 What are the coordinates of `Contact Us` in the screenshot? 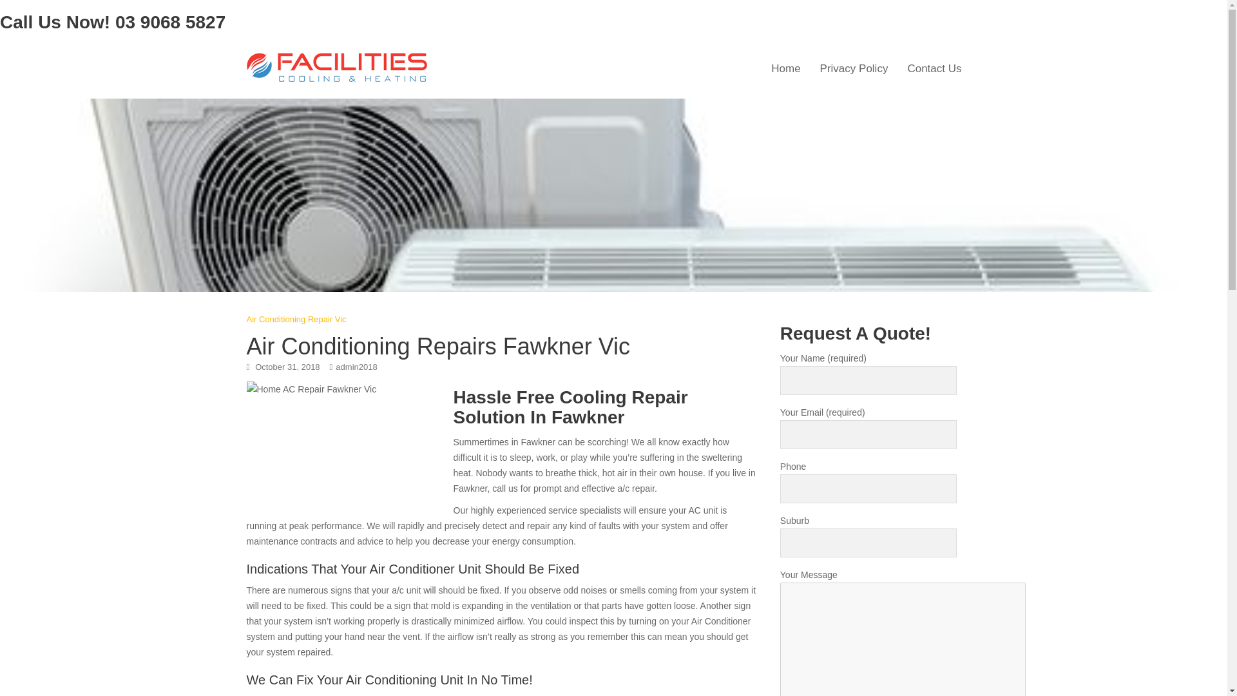 It's located at (934, 68).